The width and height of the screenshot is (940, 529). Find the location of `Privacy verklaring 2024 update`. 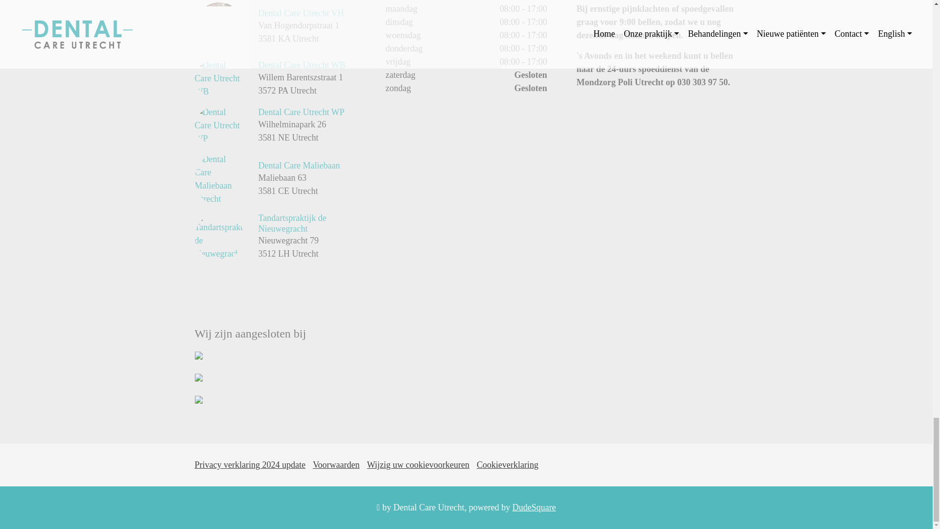

Privacy verklaring 2024 update is located at coordinates (250, 464).